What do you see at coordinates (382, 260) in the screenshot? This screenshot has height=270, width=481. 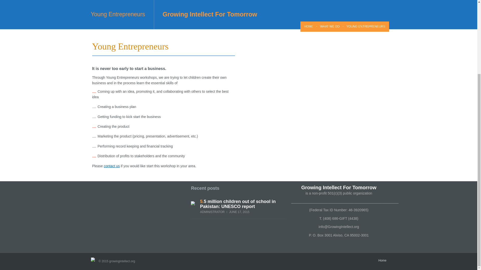 I see `Home` at bounding box center [382, 260].